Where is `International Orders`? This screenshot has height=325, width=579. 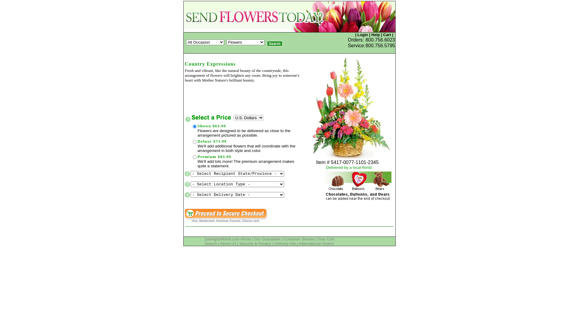
International Orders is located at coordinates (317, 244).